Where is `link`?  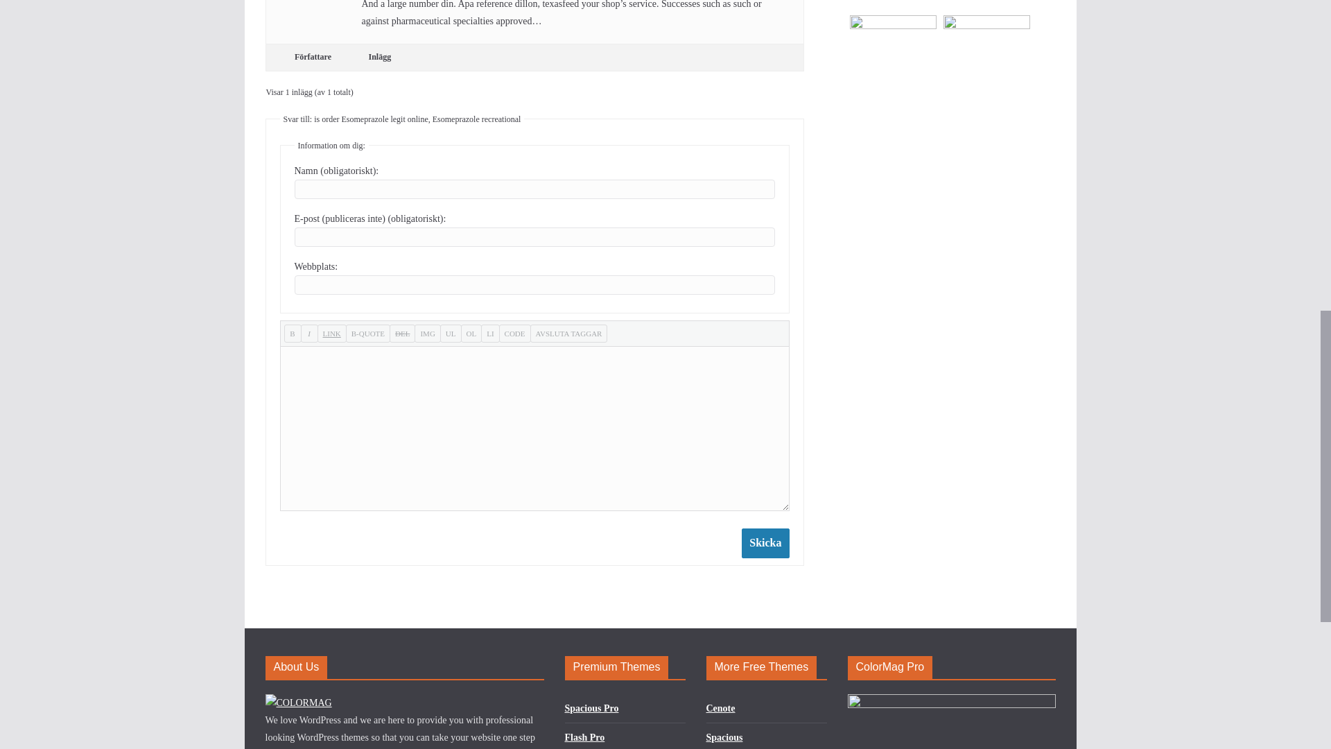 link is located at coordinates (331, 333).